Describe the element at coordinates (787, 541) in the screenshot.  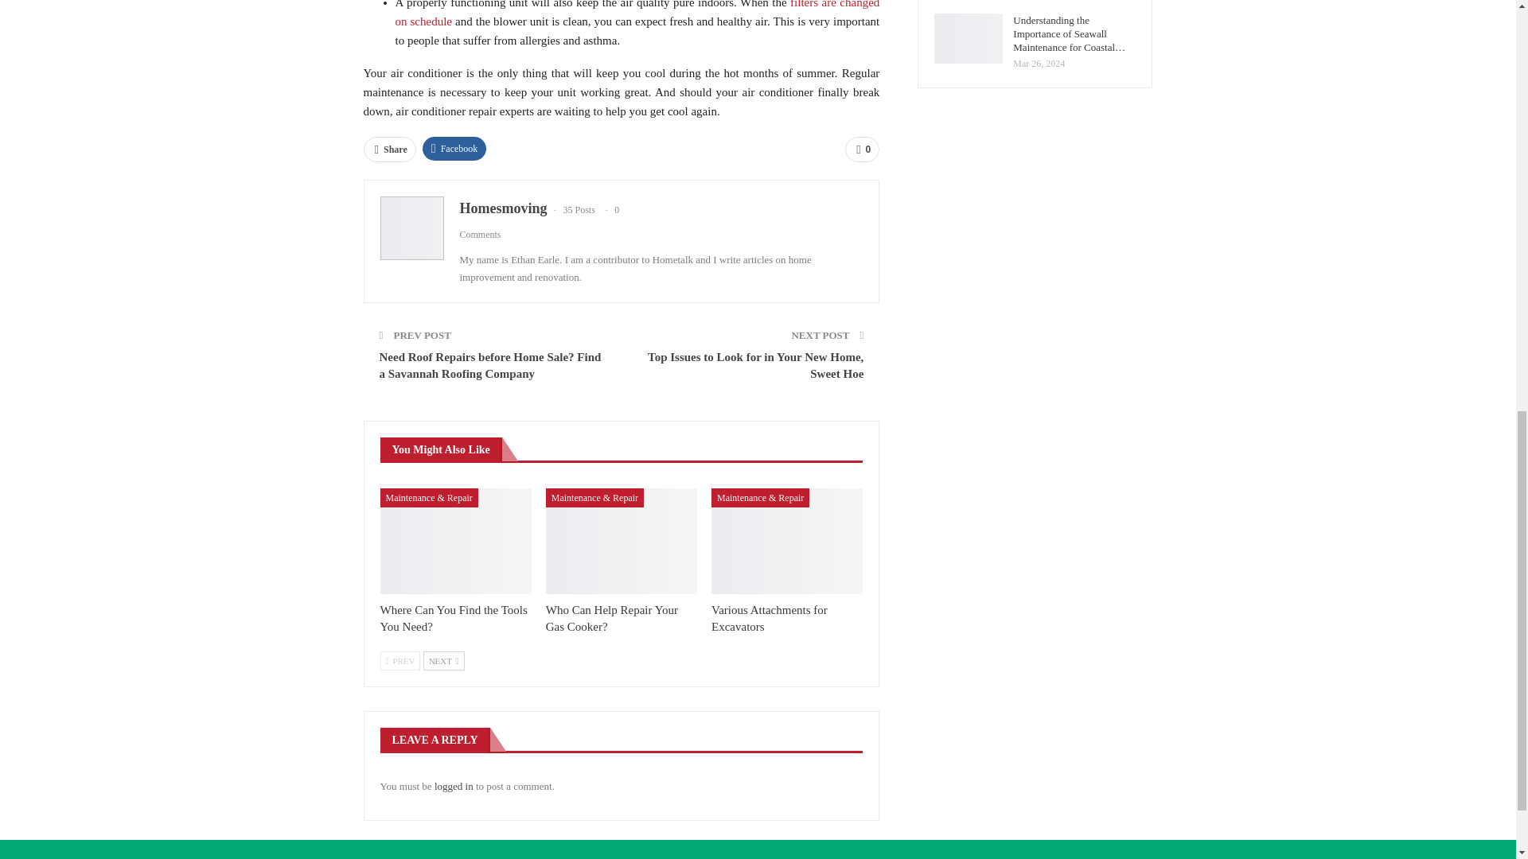
I see `Various Attachments for Excavators` at that location.